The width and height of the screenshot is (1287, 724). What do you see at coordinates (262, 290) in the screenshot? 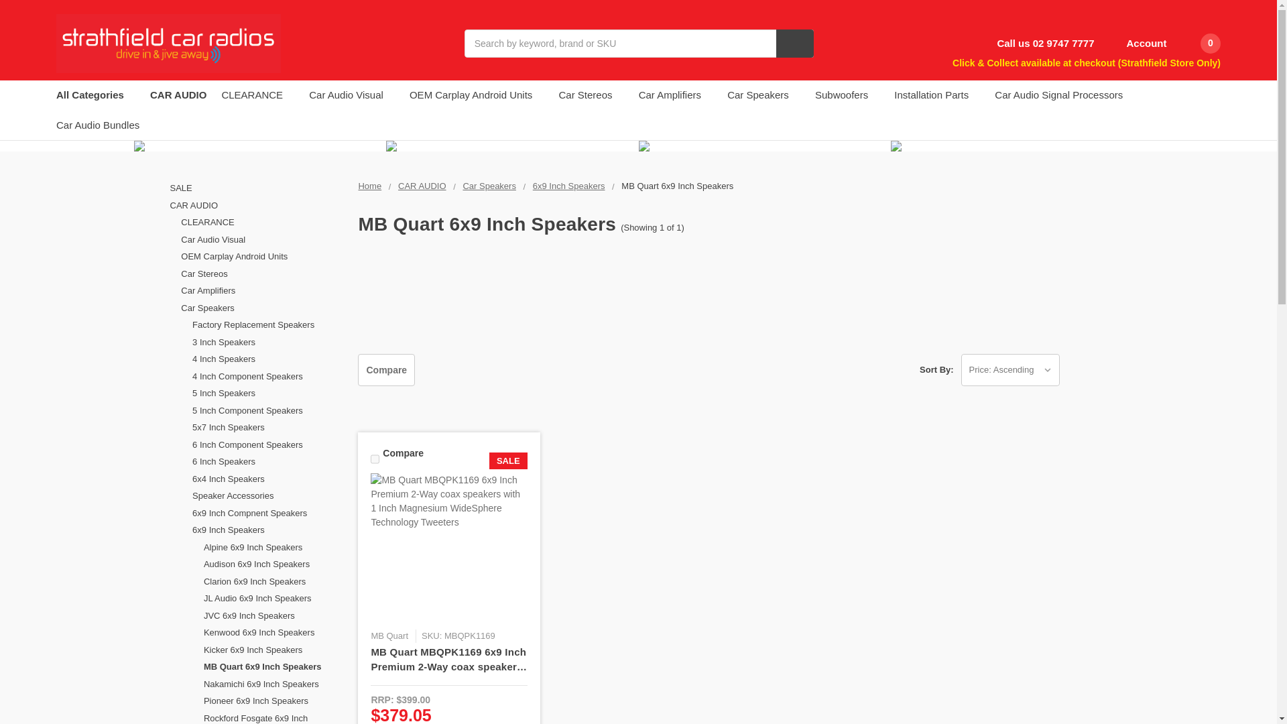
I see `Car Audio Visual` at bounding box center [262, 290].